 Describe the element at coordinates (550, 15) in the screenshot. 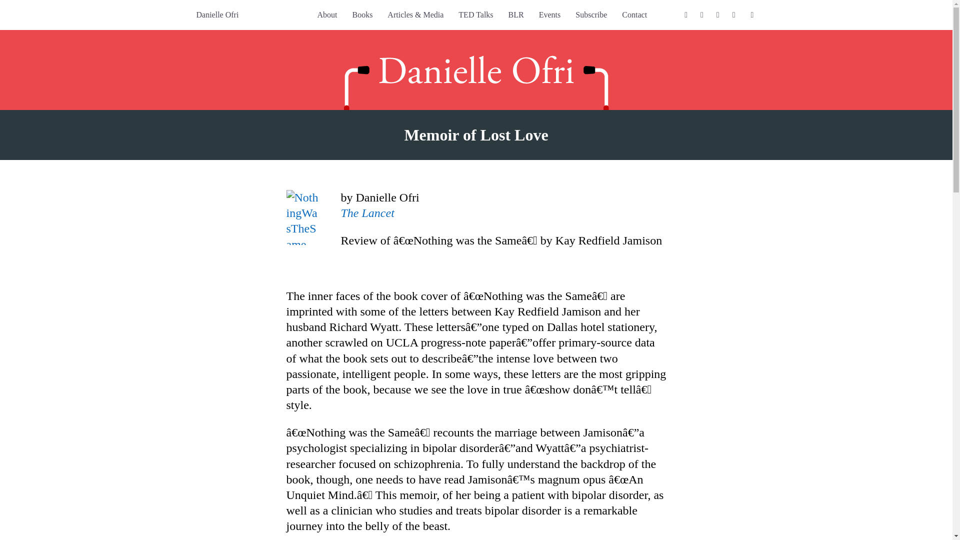

I see `Events` at that location.